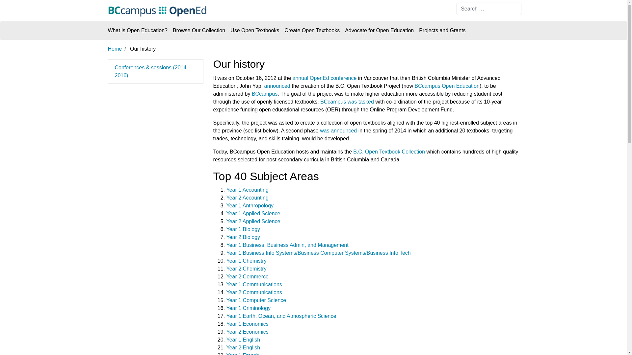  I want to click on Browse Our Collection, so click(199, 31).